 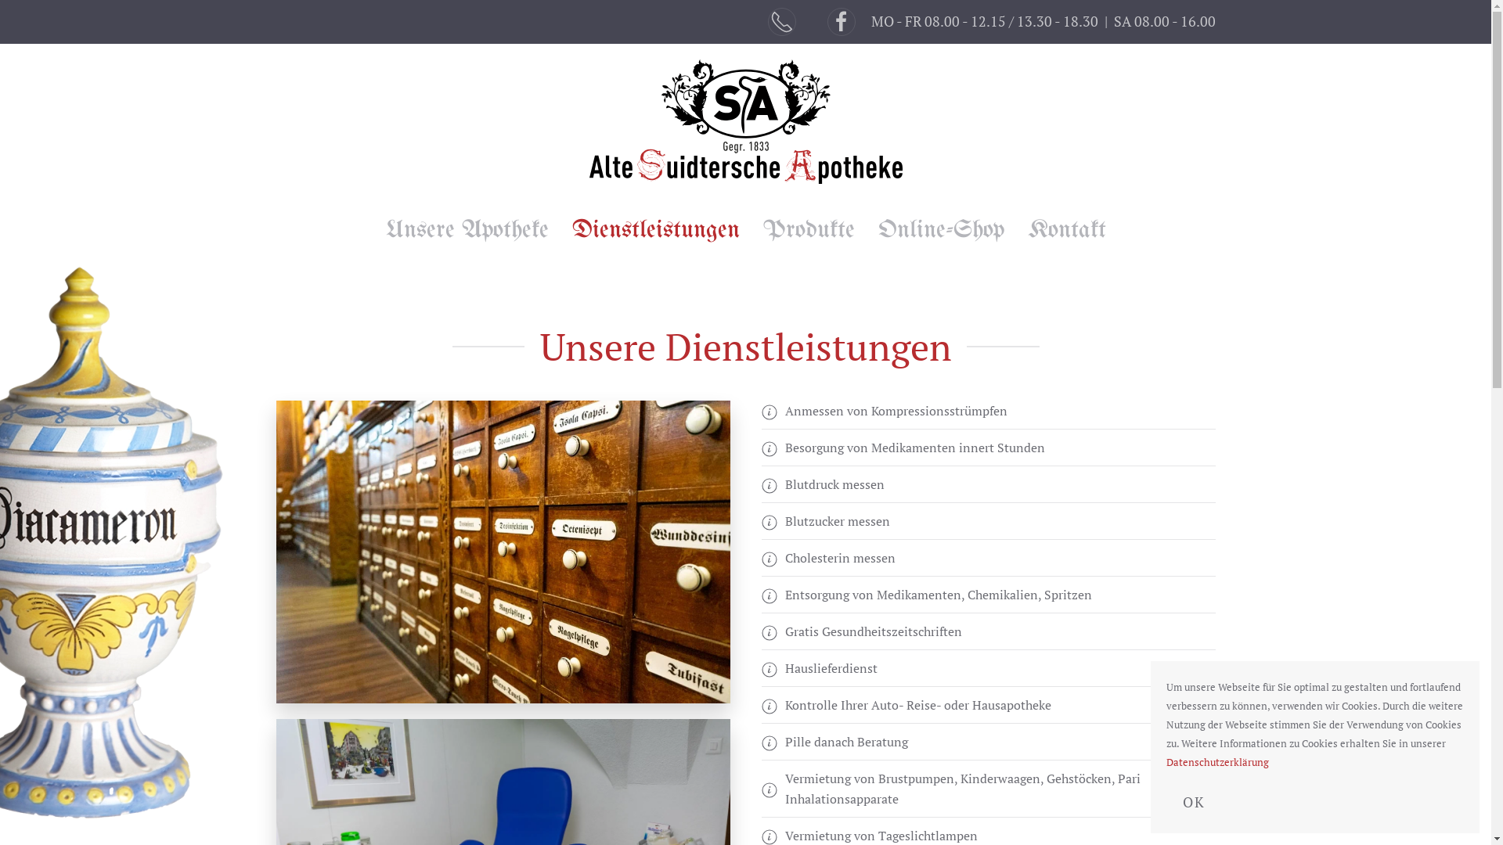 What do you see at coordinates (655, 231) in the screenshot?
I see `Dienstleistungen` at bounding box center [655, 231].